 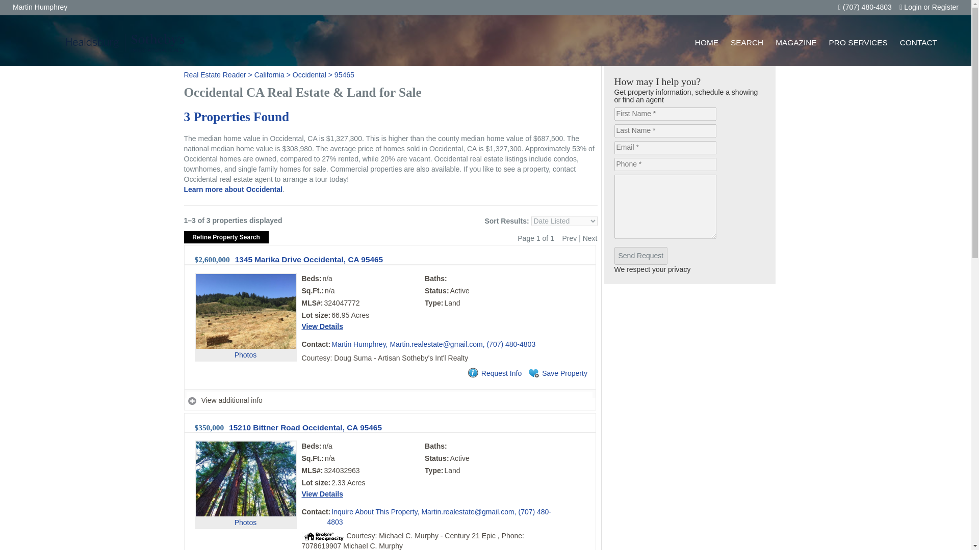 I want to click on View Details, so click(x=322, y=494).